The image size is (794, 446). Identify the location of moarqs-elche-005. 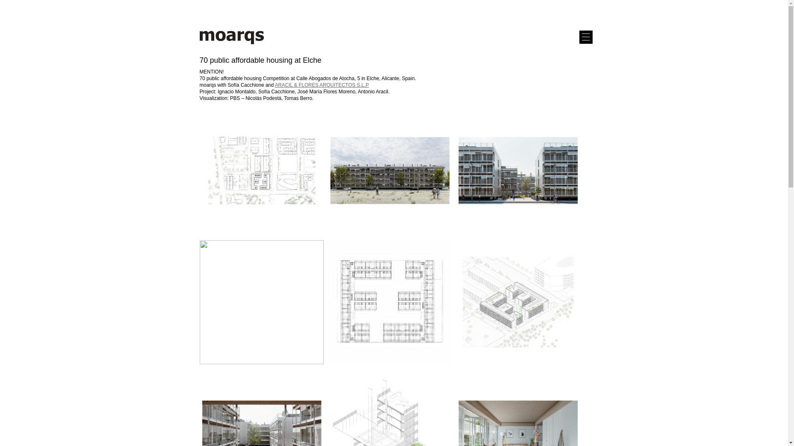
(261, 303).